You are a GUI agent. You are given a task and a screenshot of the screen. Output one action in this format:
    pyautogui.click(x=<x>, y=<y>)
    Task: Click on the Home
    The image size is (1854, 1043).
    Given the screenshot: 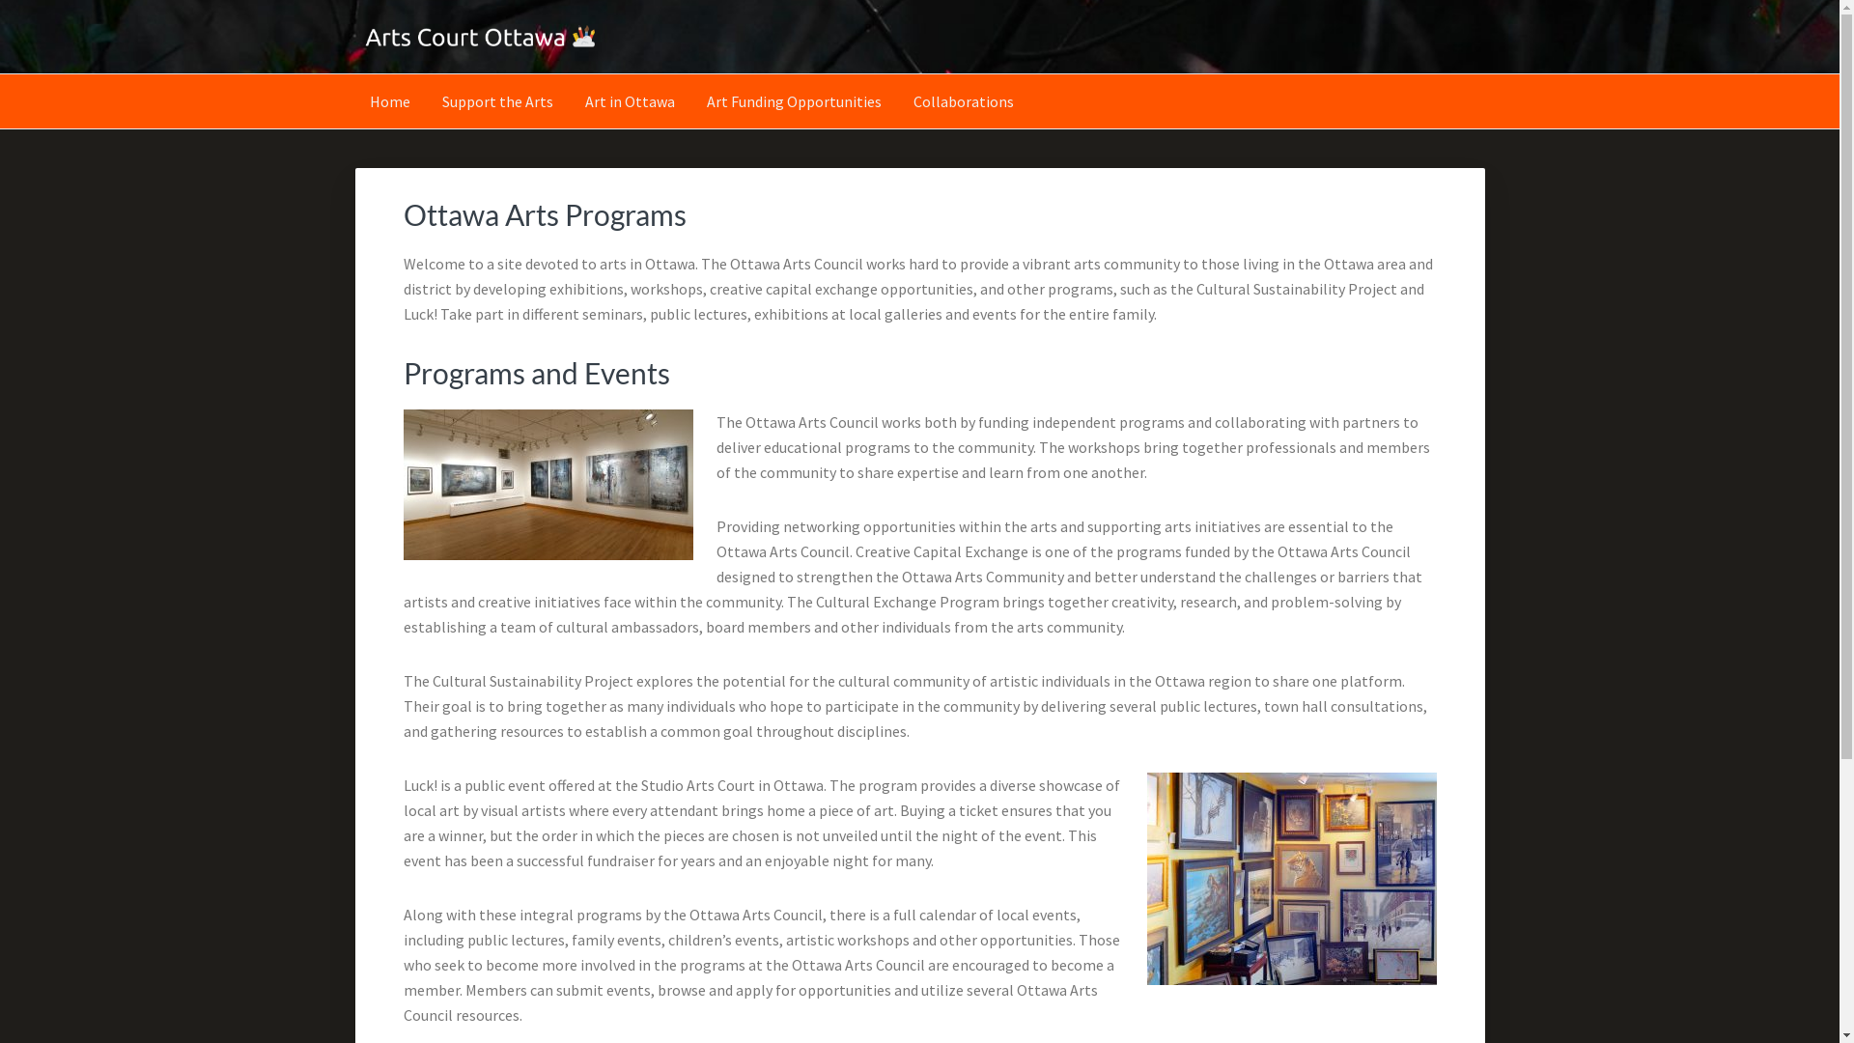 What is the action you would take?
    pyautogui.click(x=390, y=101)
    